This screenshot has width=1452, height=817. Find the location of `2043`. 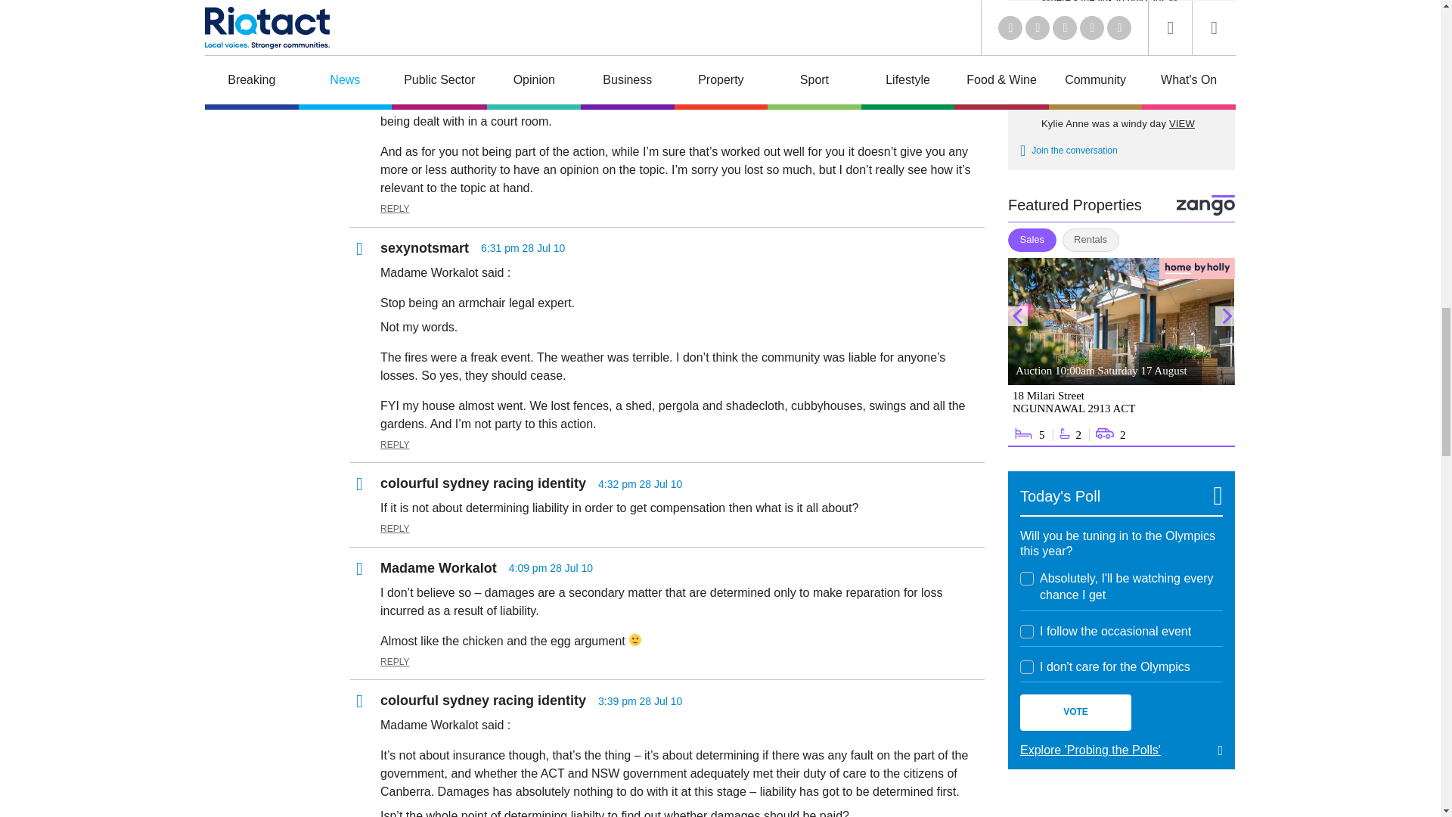

2043 is located at coordinates (1027, 579).